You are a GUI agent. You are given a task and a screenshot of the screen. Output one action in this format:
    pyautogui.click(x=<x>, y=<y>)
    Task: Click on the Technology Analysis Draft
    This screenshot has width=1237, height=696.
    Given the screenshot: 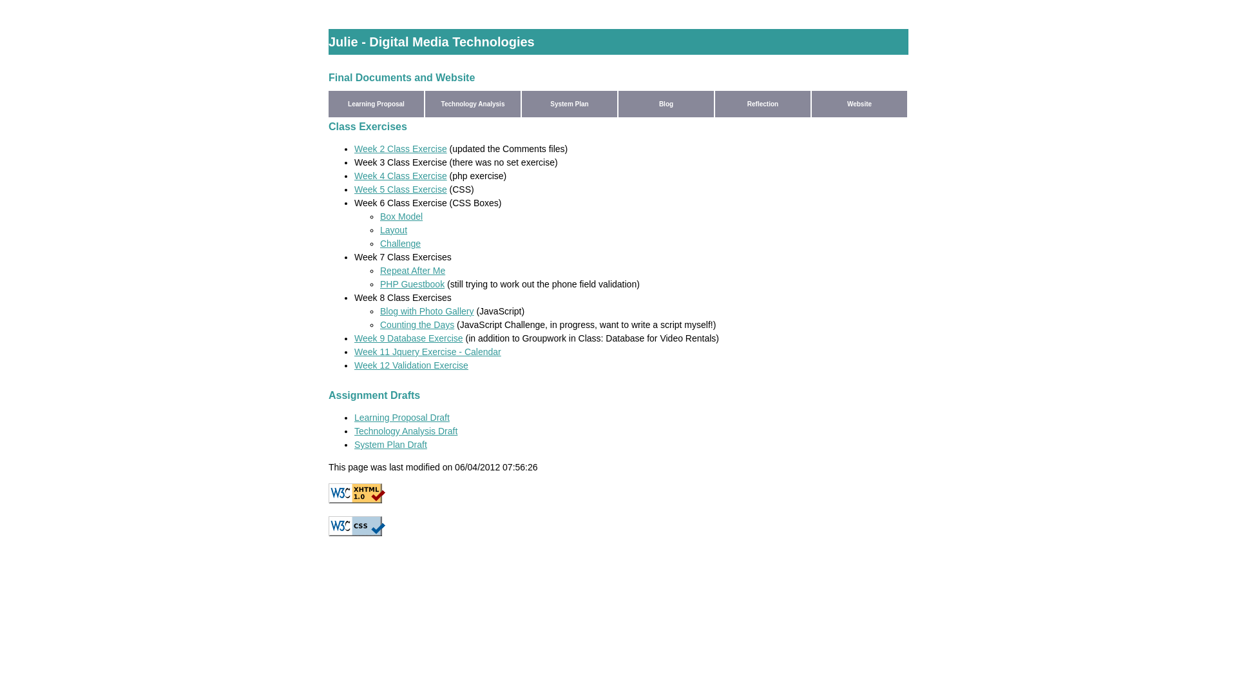 What is the action you would take?
    pyautogui.click(x=406, y=431)
    